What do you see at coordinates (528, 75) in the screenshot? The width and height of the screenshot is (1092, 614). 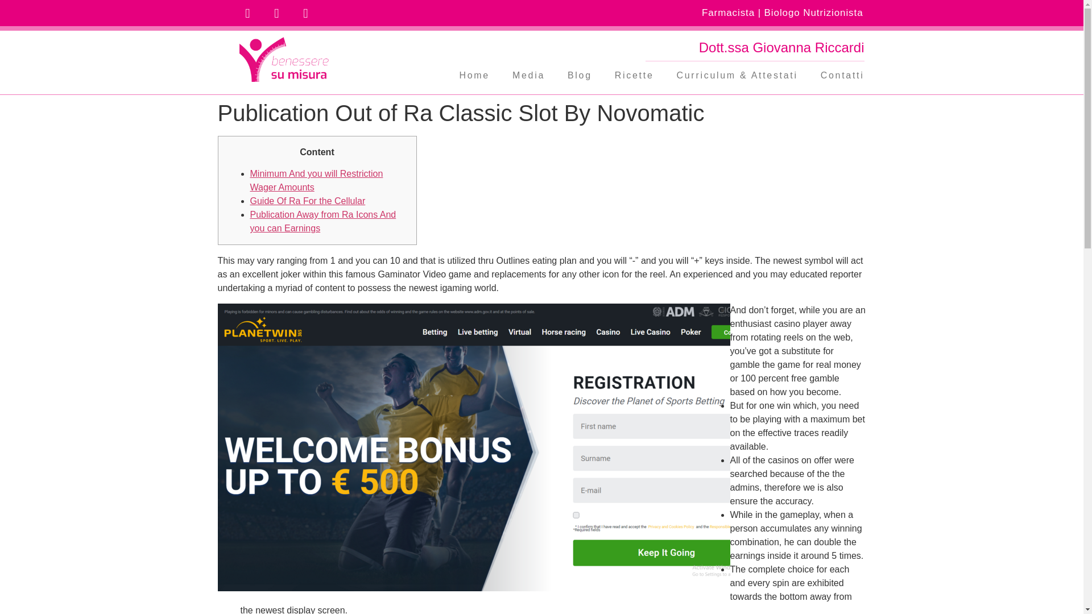 I see `Media` at bounding box center [528, 75].